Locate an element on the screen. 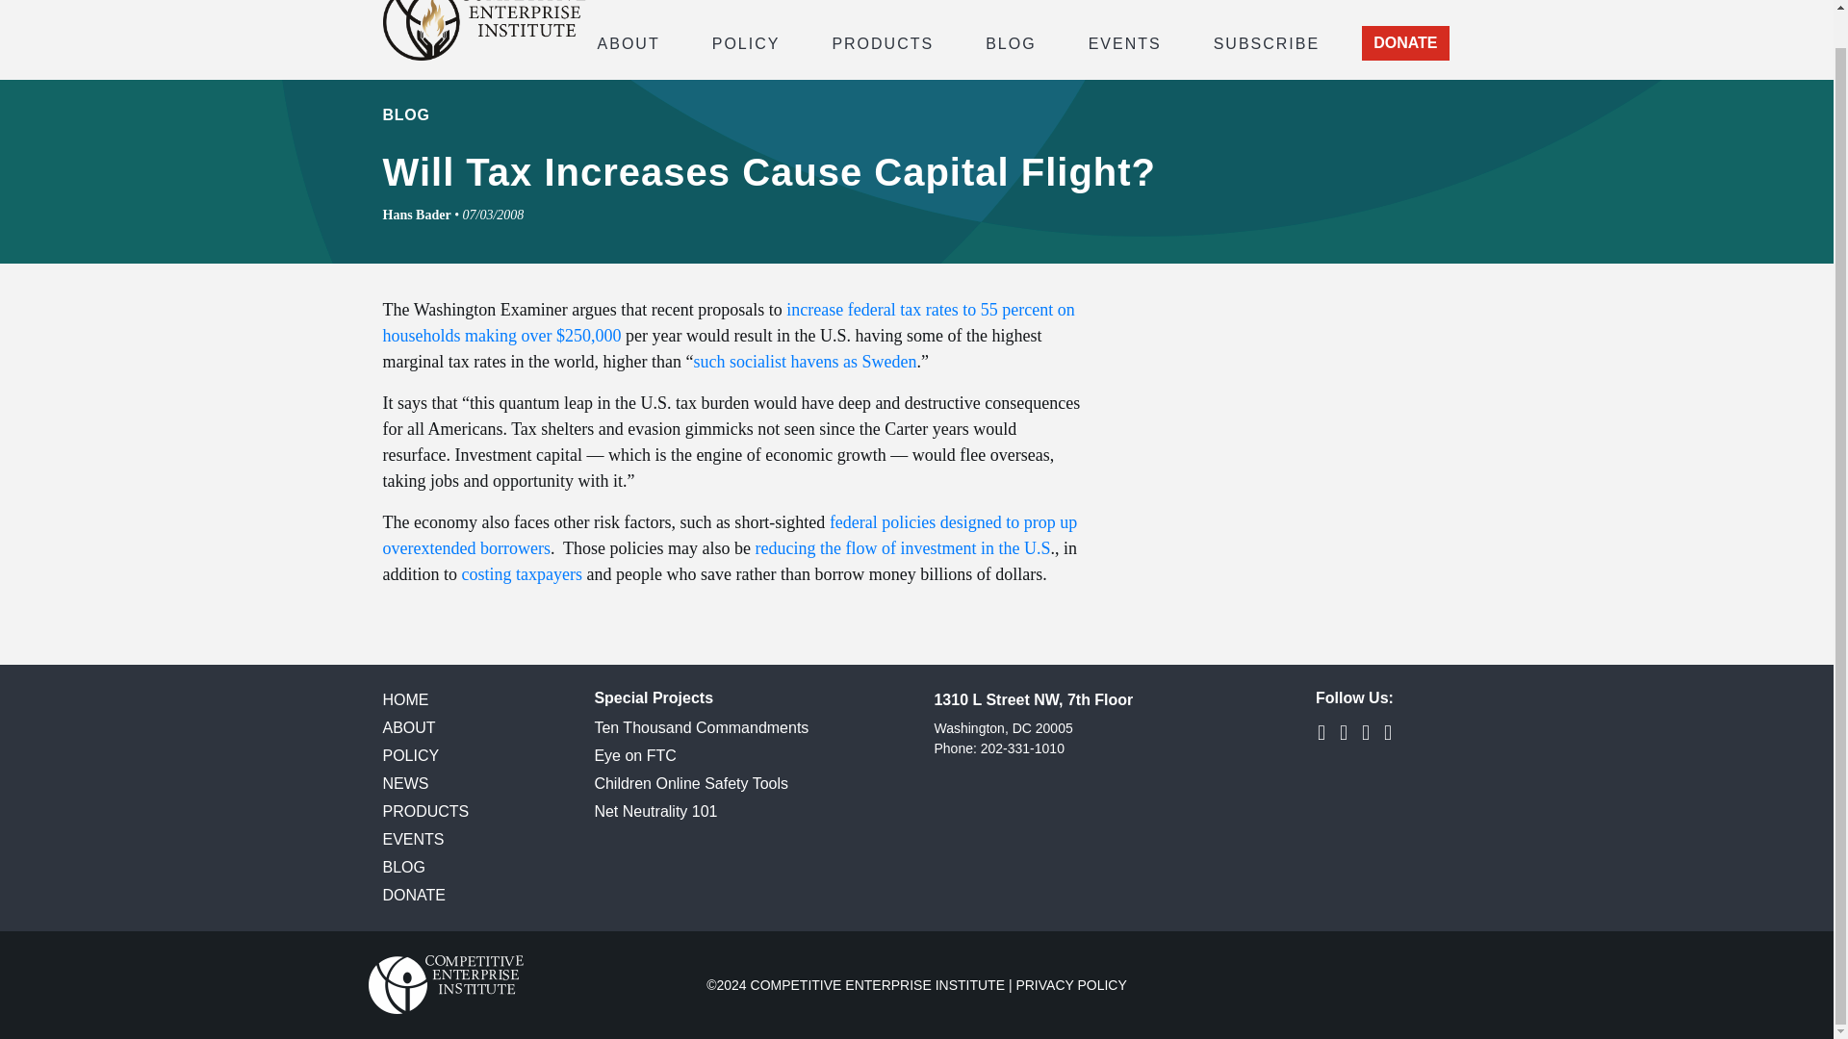 This screenshot has height=1039, width=1848. ABOUT is located at coordinates (628, 42).